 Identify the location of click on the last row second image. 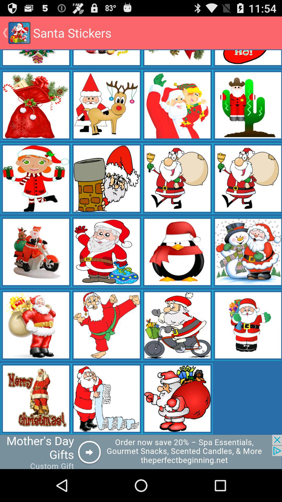
(107, 399).